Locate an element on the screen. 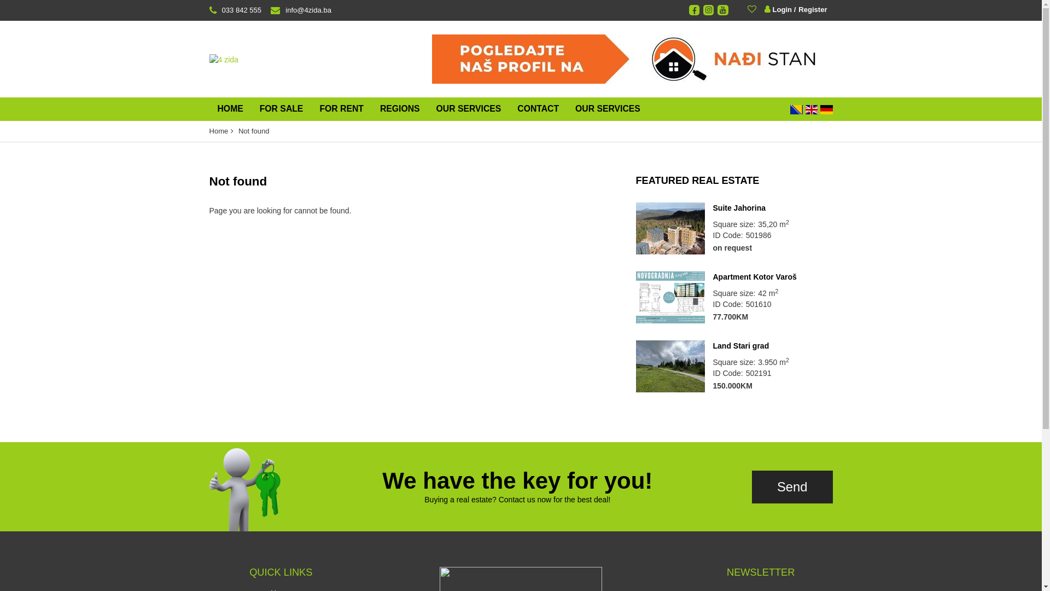  Instagram is located at coordinates (709, 10).